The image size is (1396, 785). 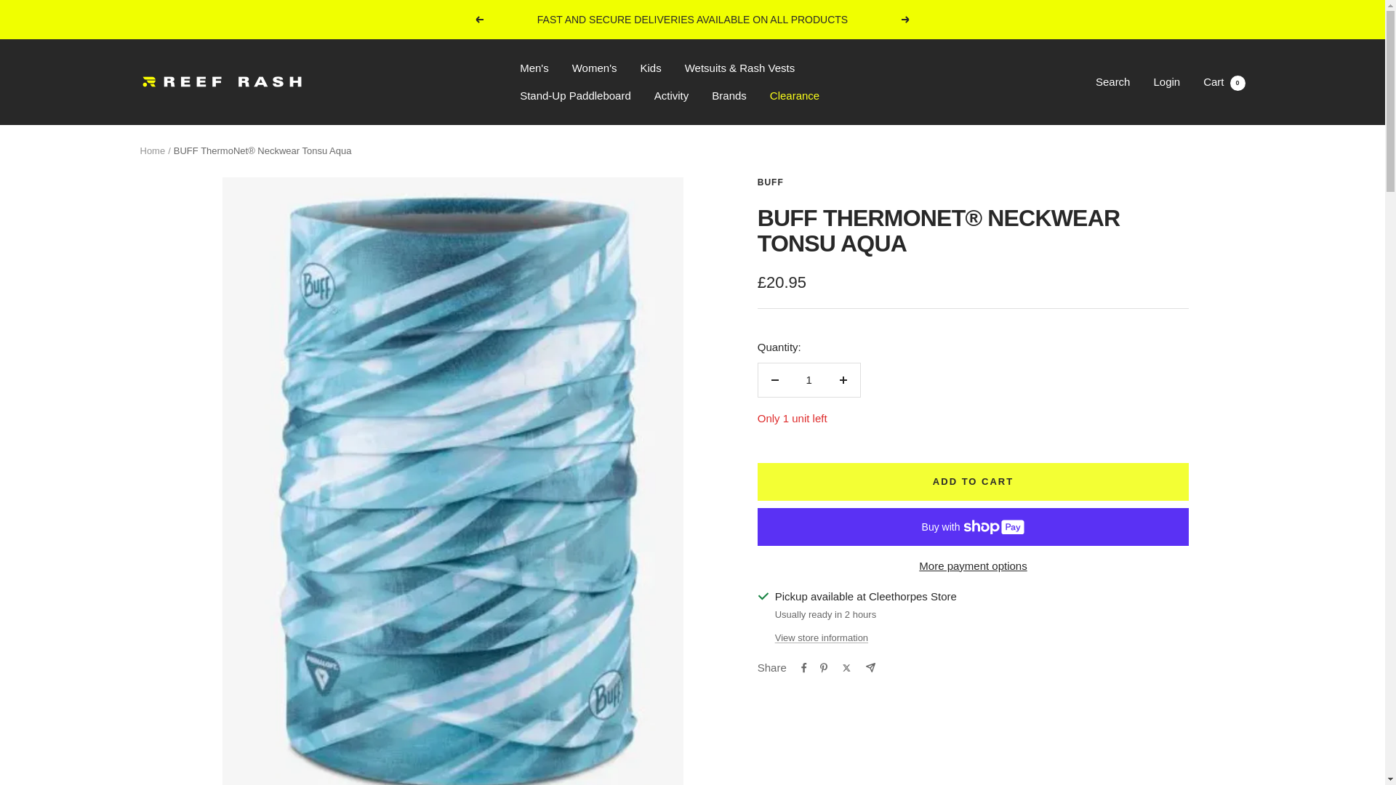 What do you see at coordinates (650, 68) in the screenshot?
I see `Kids` at bounding box center [650, 68].